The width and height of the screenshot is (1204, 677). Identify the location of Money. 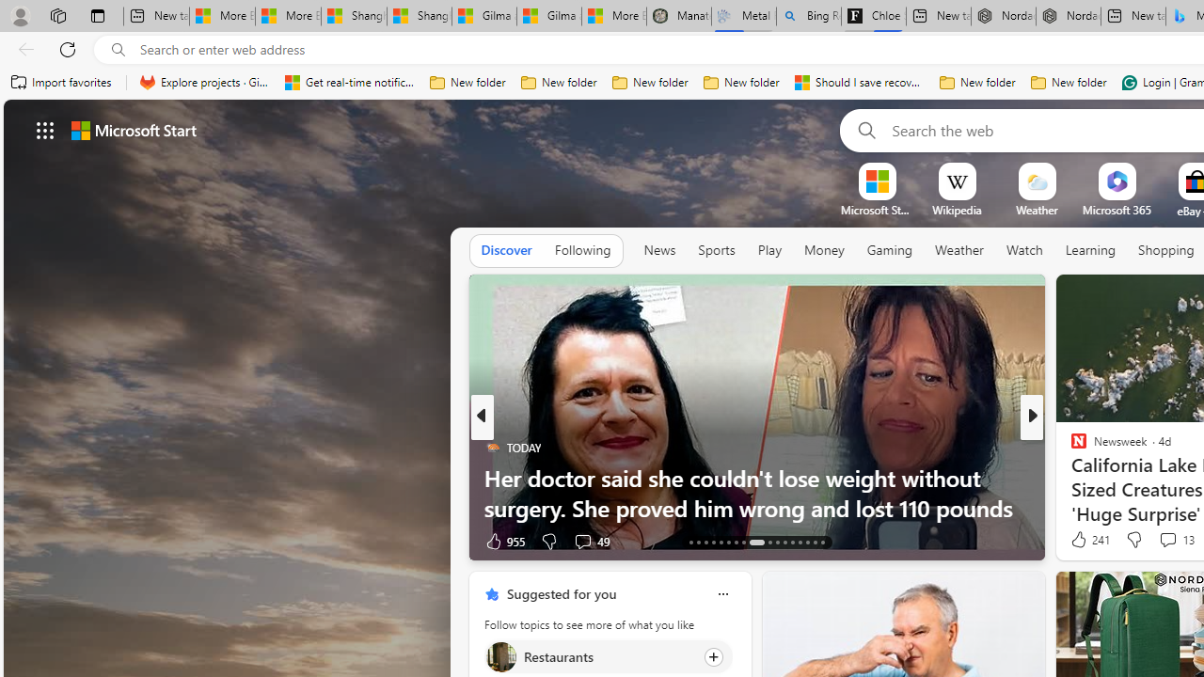
(824, 251).